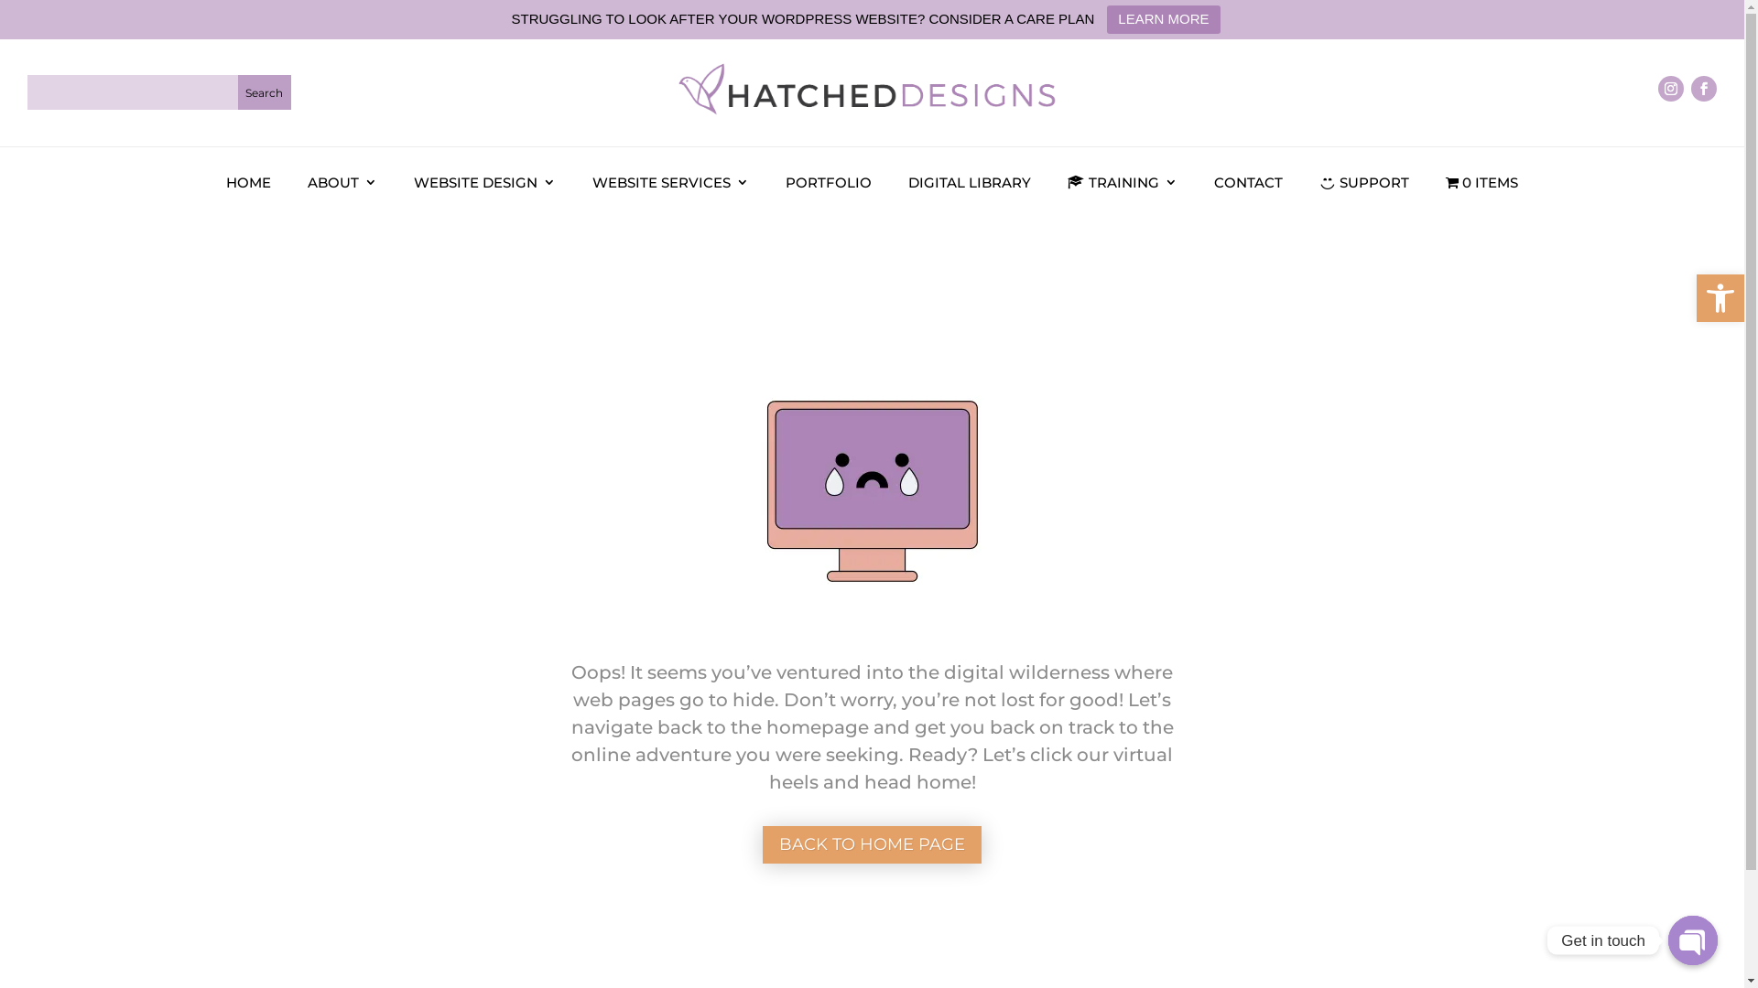 This screenshot has height=988, width=1758. I want to click on WEBSITE DESIGN, so click(485, 183).